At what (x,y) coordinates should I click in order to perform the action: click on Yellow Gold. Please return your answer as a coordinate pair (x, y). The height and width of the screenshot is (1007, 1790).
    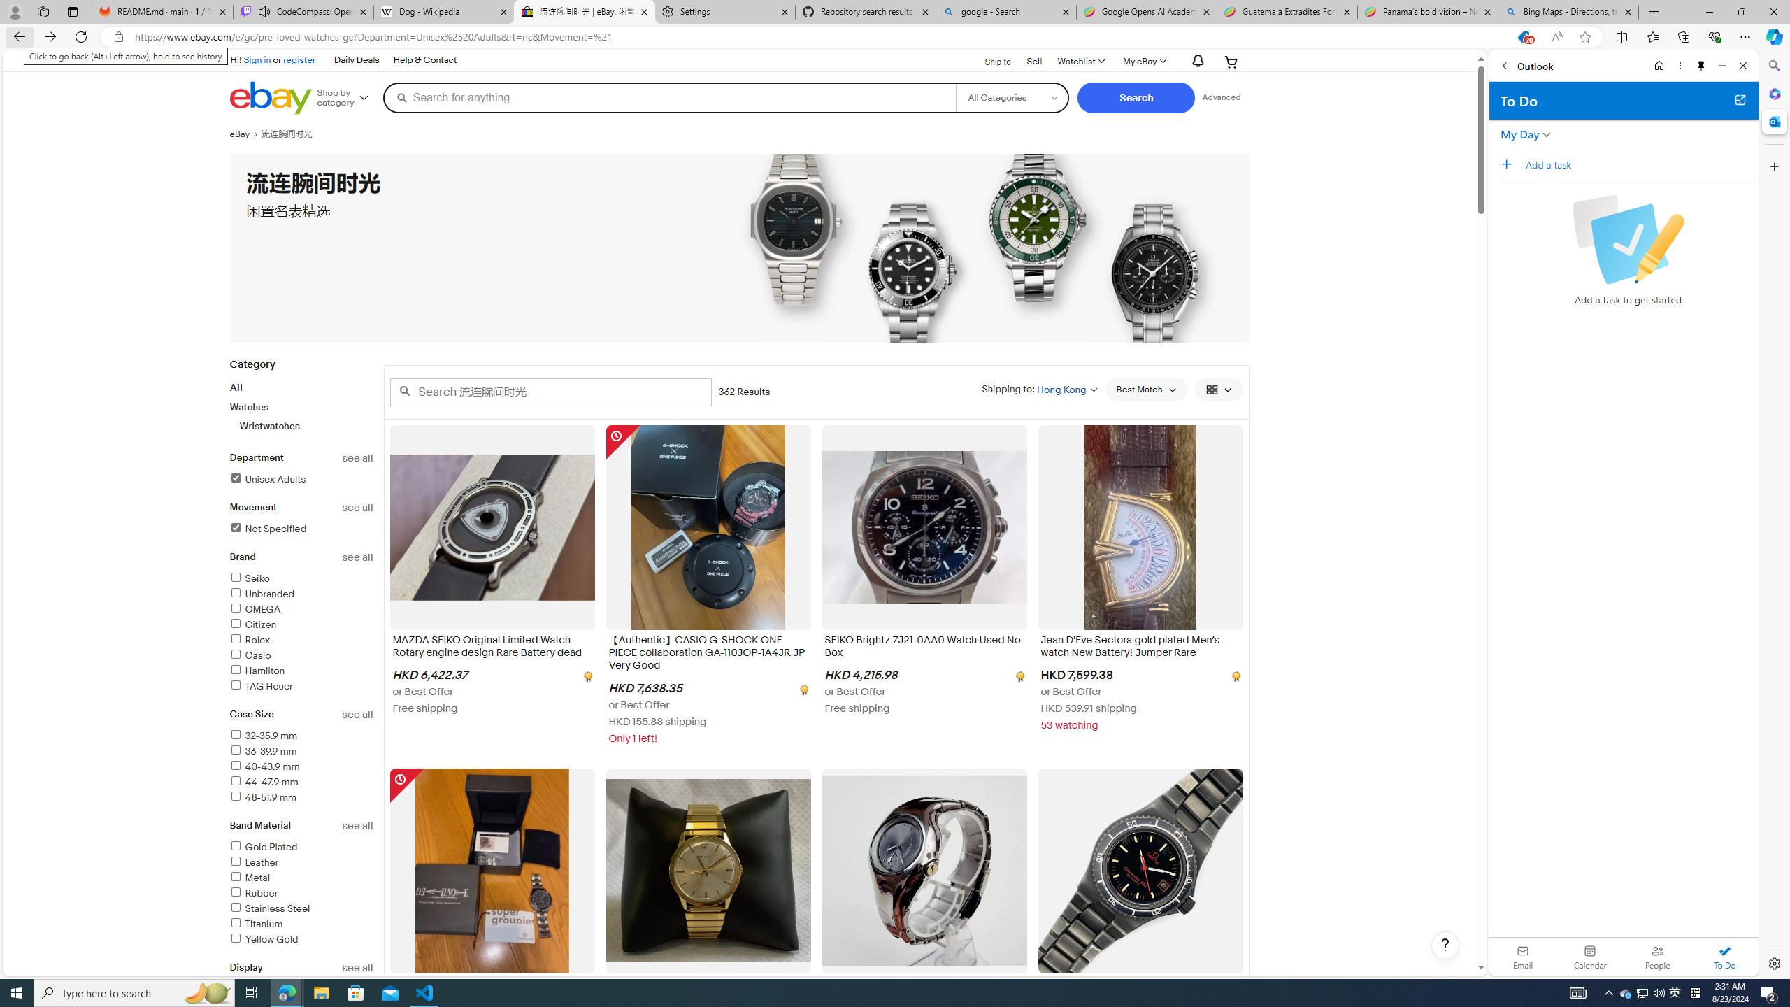
    Looking at the image, I should click on (264, 939).